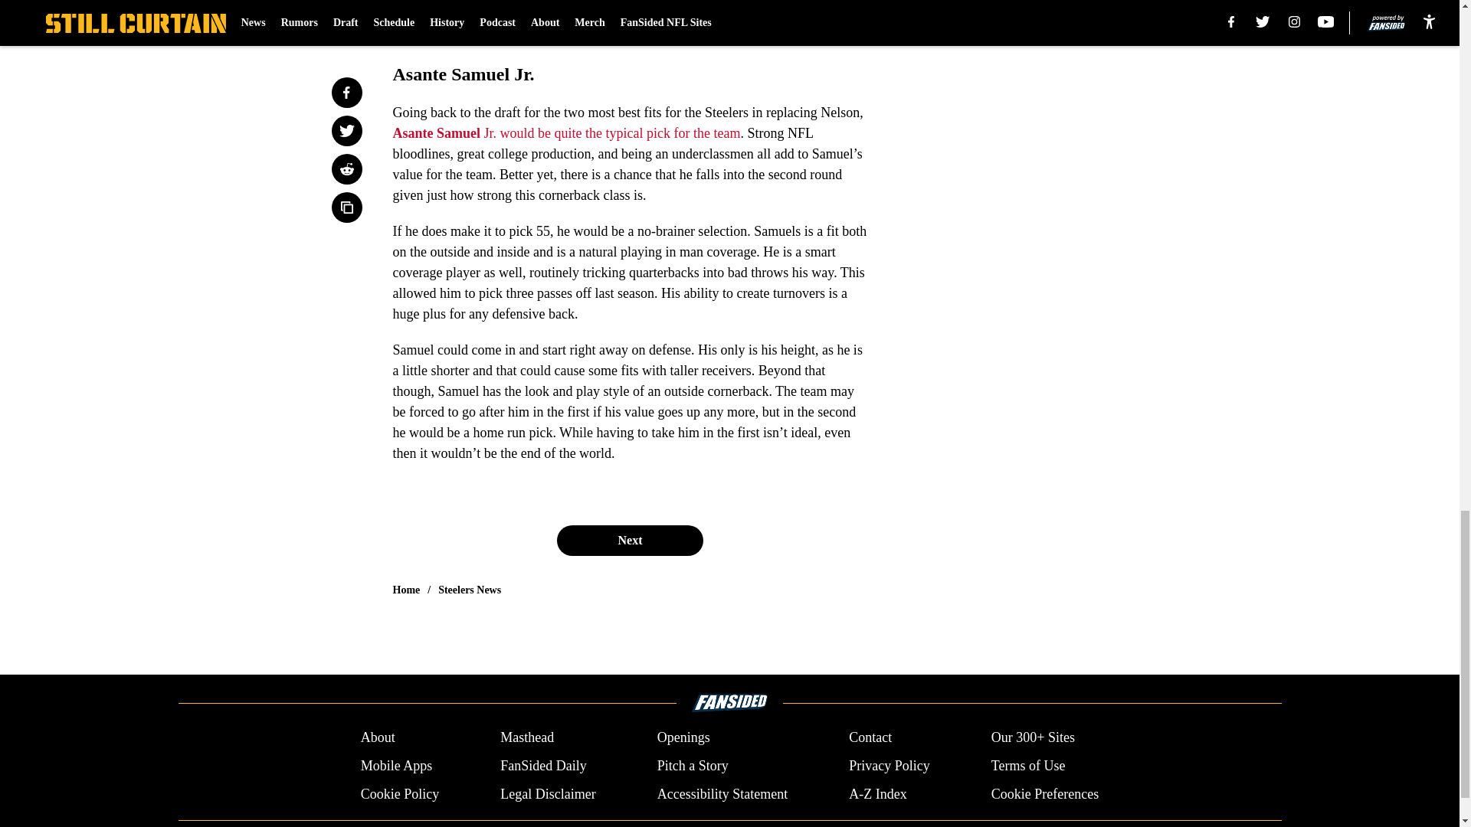 Image resolution: width=1471 pixels, height=827 pixels. I want to click on Contact, so click(870, 738).